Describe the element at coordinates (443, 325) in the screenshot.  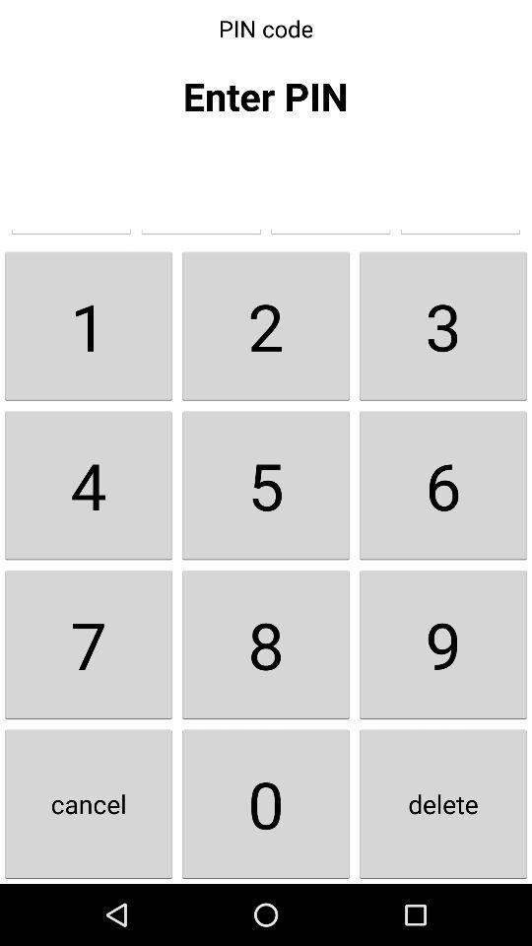
I see `click the 3 item` at that location.